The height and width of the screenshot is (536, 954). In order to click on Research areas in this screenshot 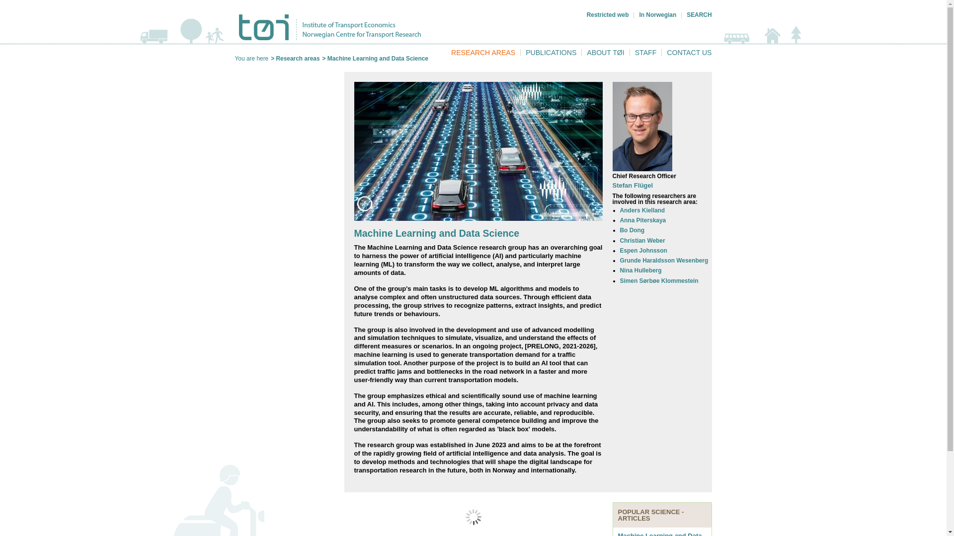, I will do `click(298, 59)`.